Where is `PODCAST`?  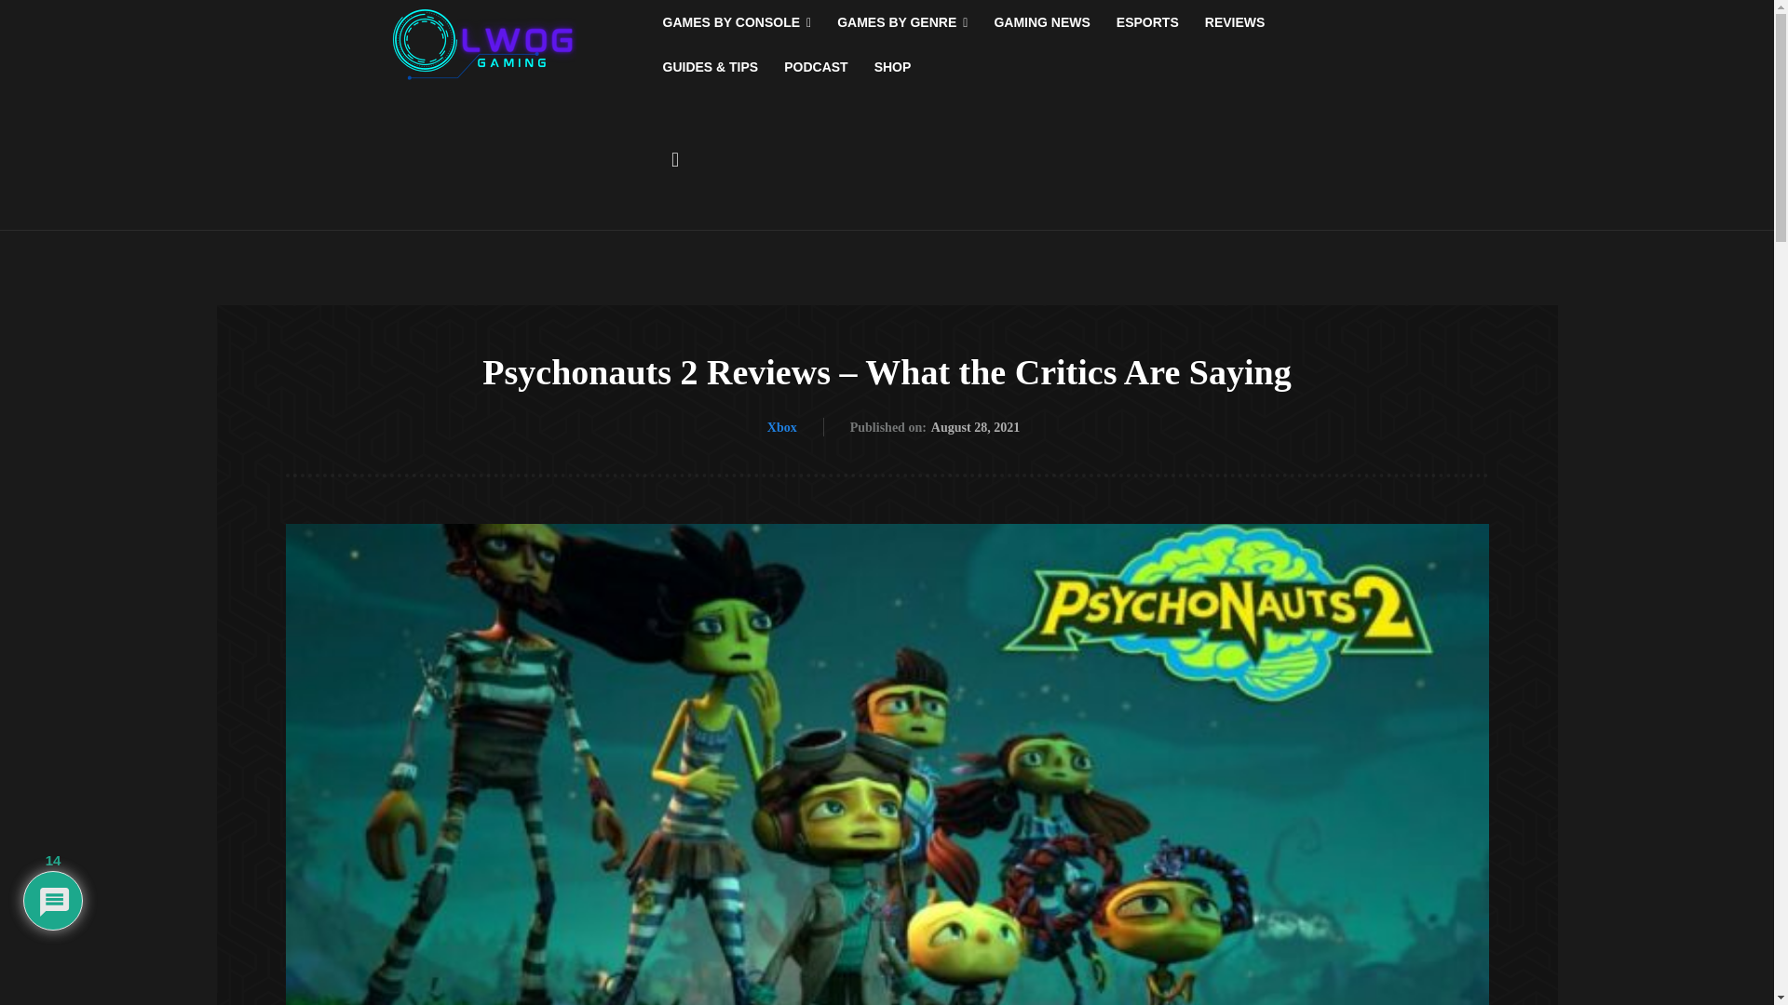 PODCAST is located at coordinates (815, 67).